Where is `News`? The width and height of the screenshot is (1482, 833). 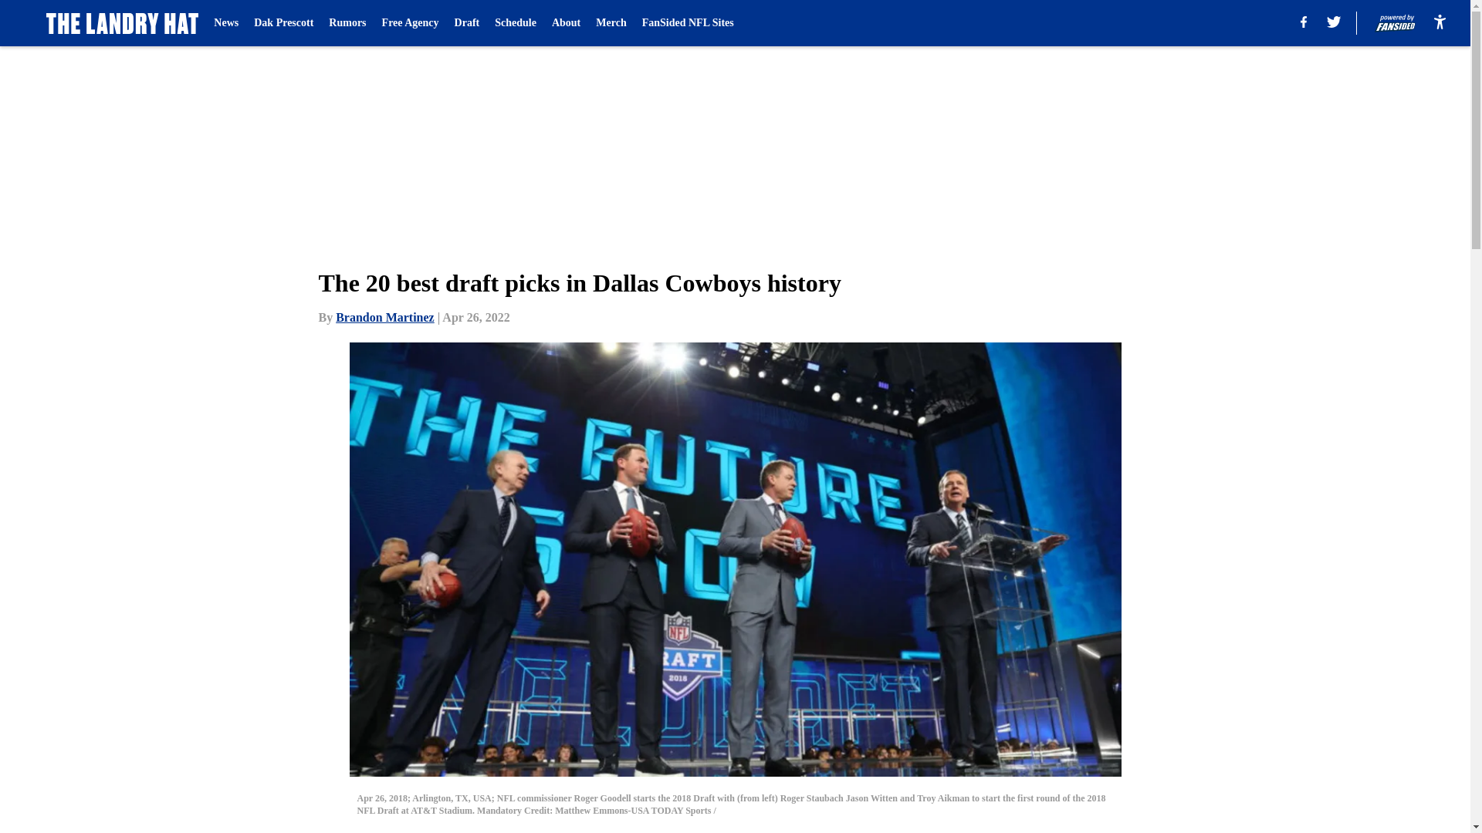
News is located at coordinates (225, 23).